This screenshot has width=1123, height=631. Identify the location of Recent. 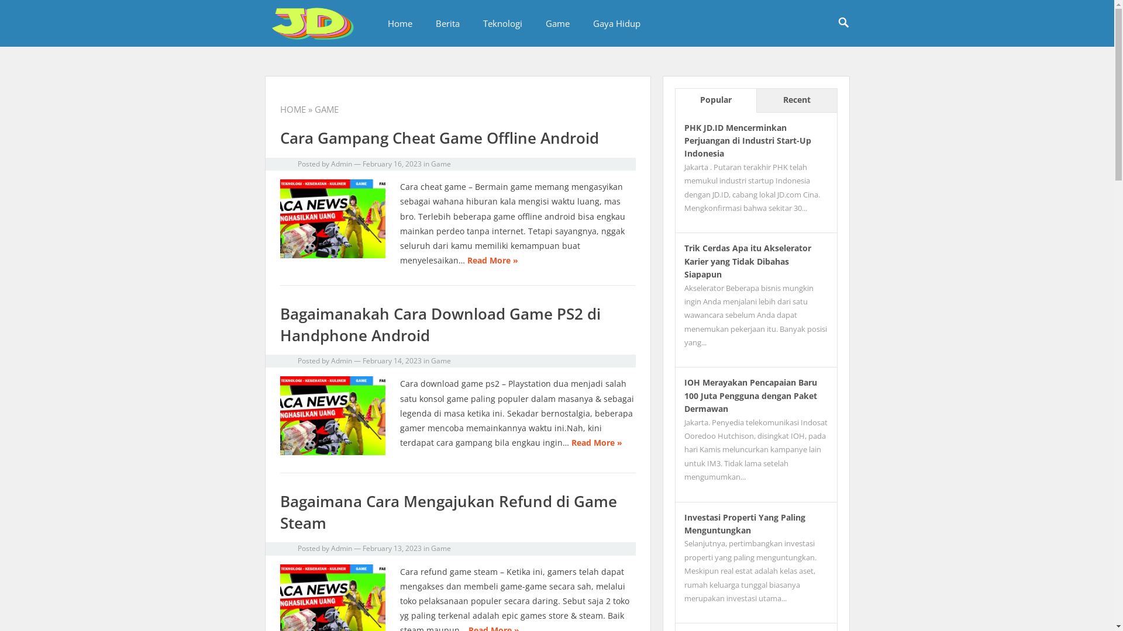
(796, 100).